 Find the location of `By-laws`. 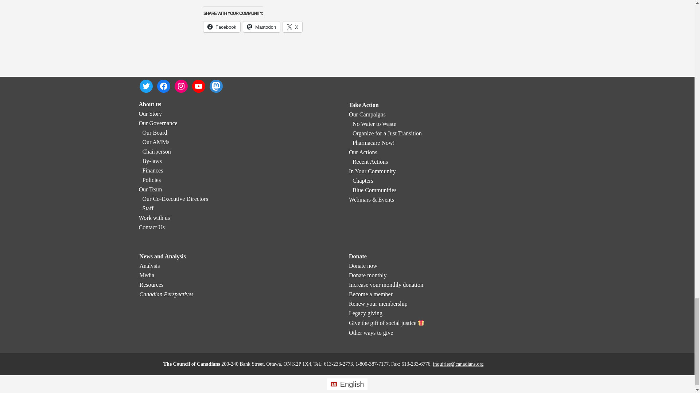

By-laws is located at coordinates (152, 161).